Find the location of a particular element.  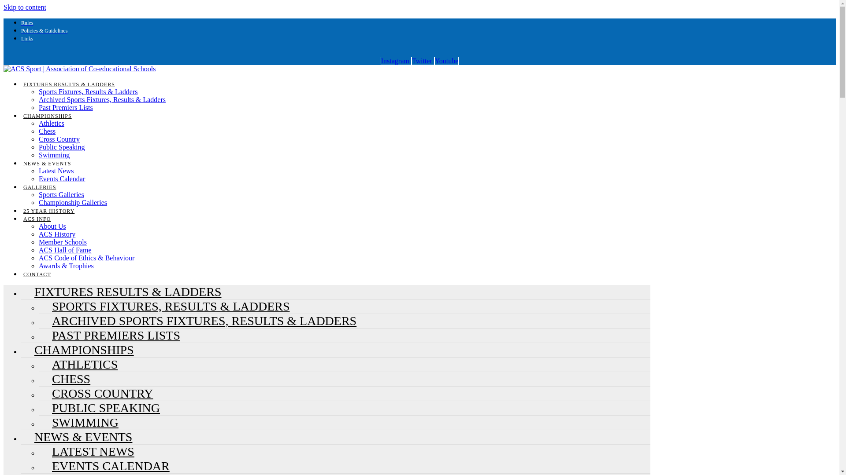

Awards & Trophies is located at coordinates (66, 266).